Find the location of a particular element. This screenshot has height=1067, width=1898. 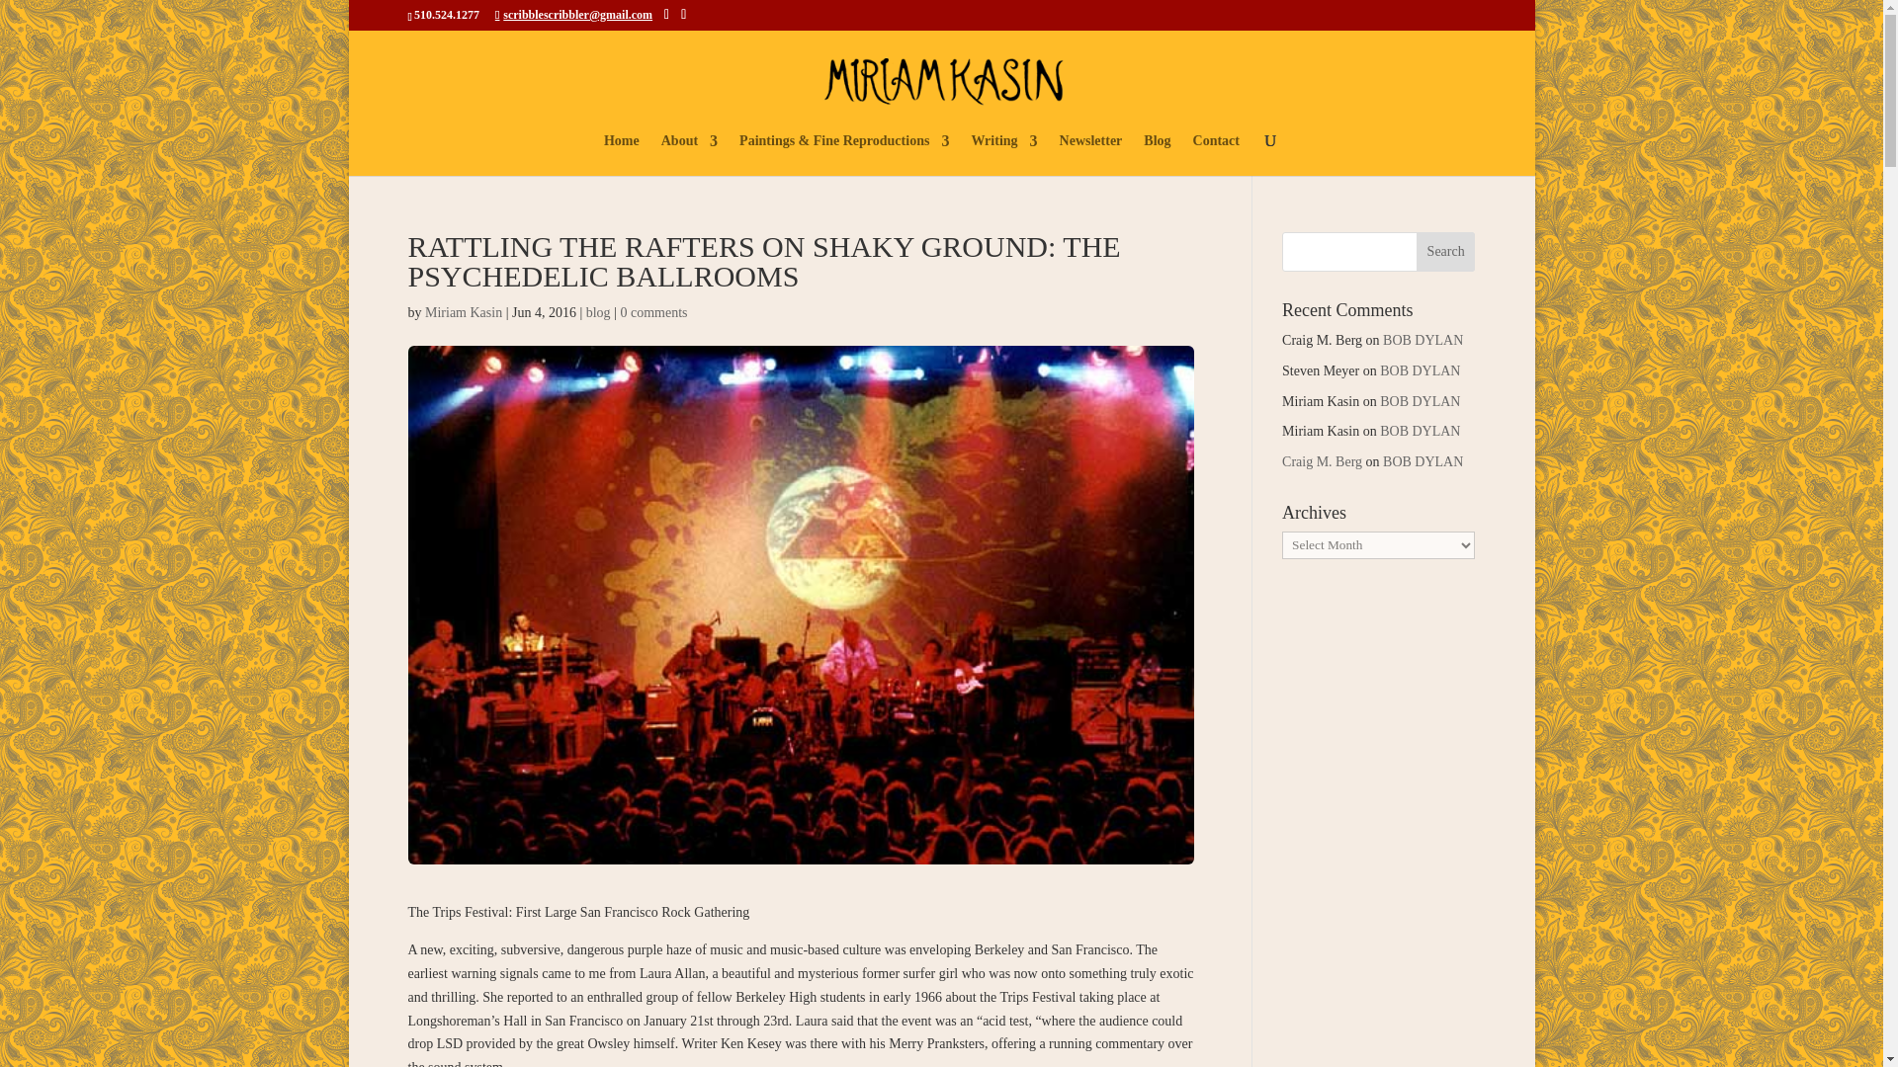

Newsletter is located at coordinates (1091, 155).